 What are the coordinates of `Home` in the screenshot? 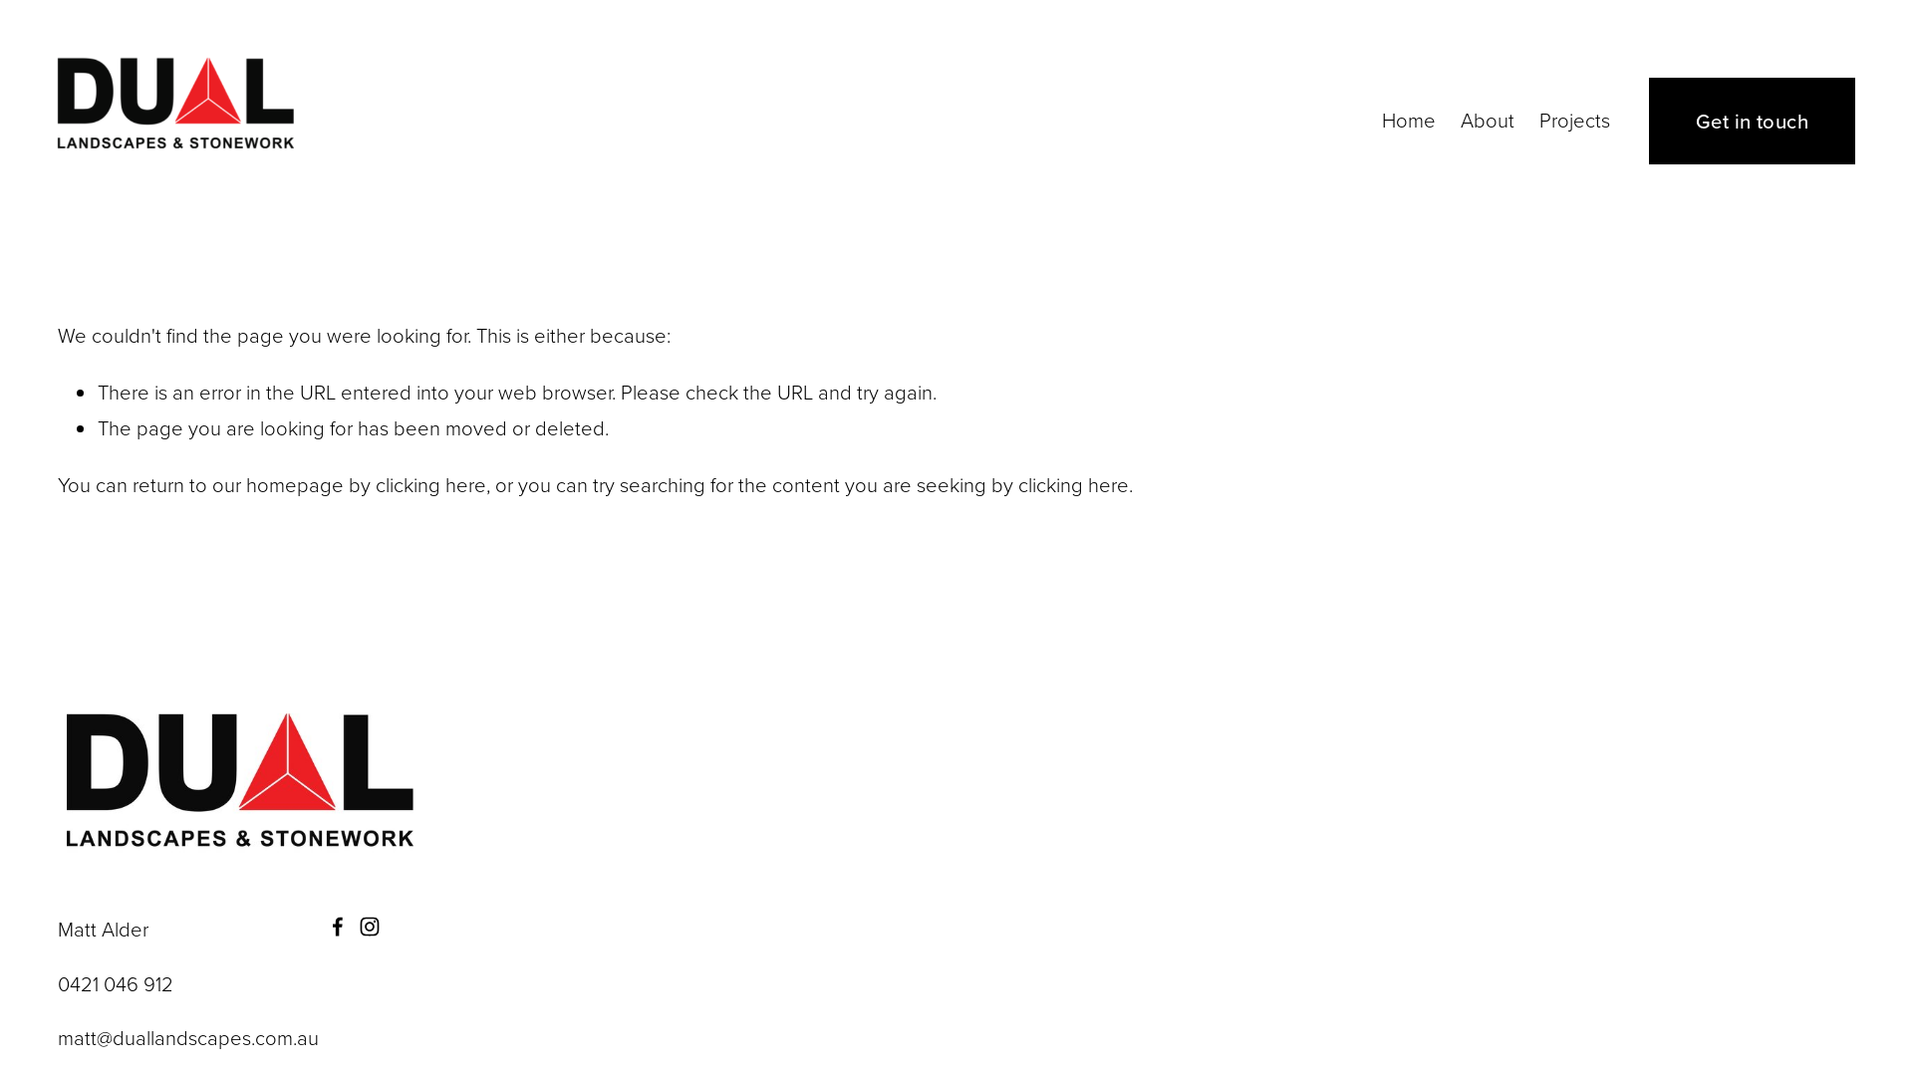 It's located at (1409, 122).